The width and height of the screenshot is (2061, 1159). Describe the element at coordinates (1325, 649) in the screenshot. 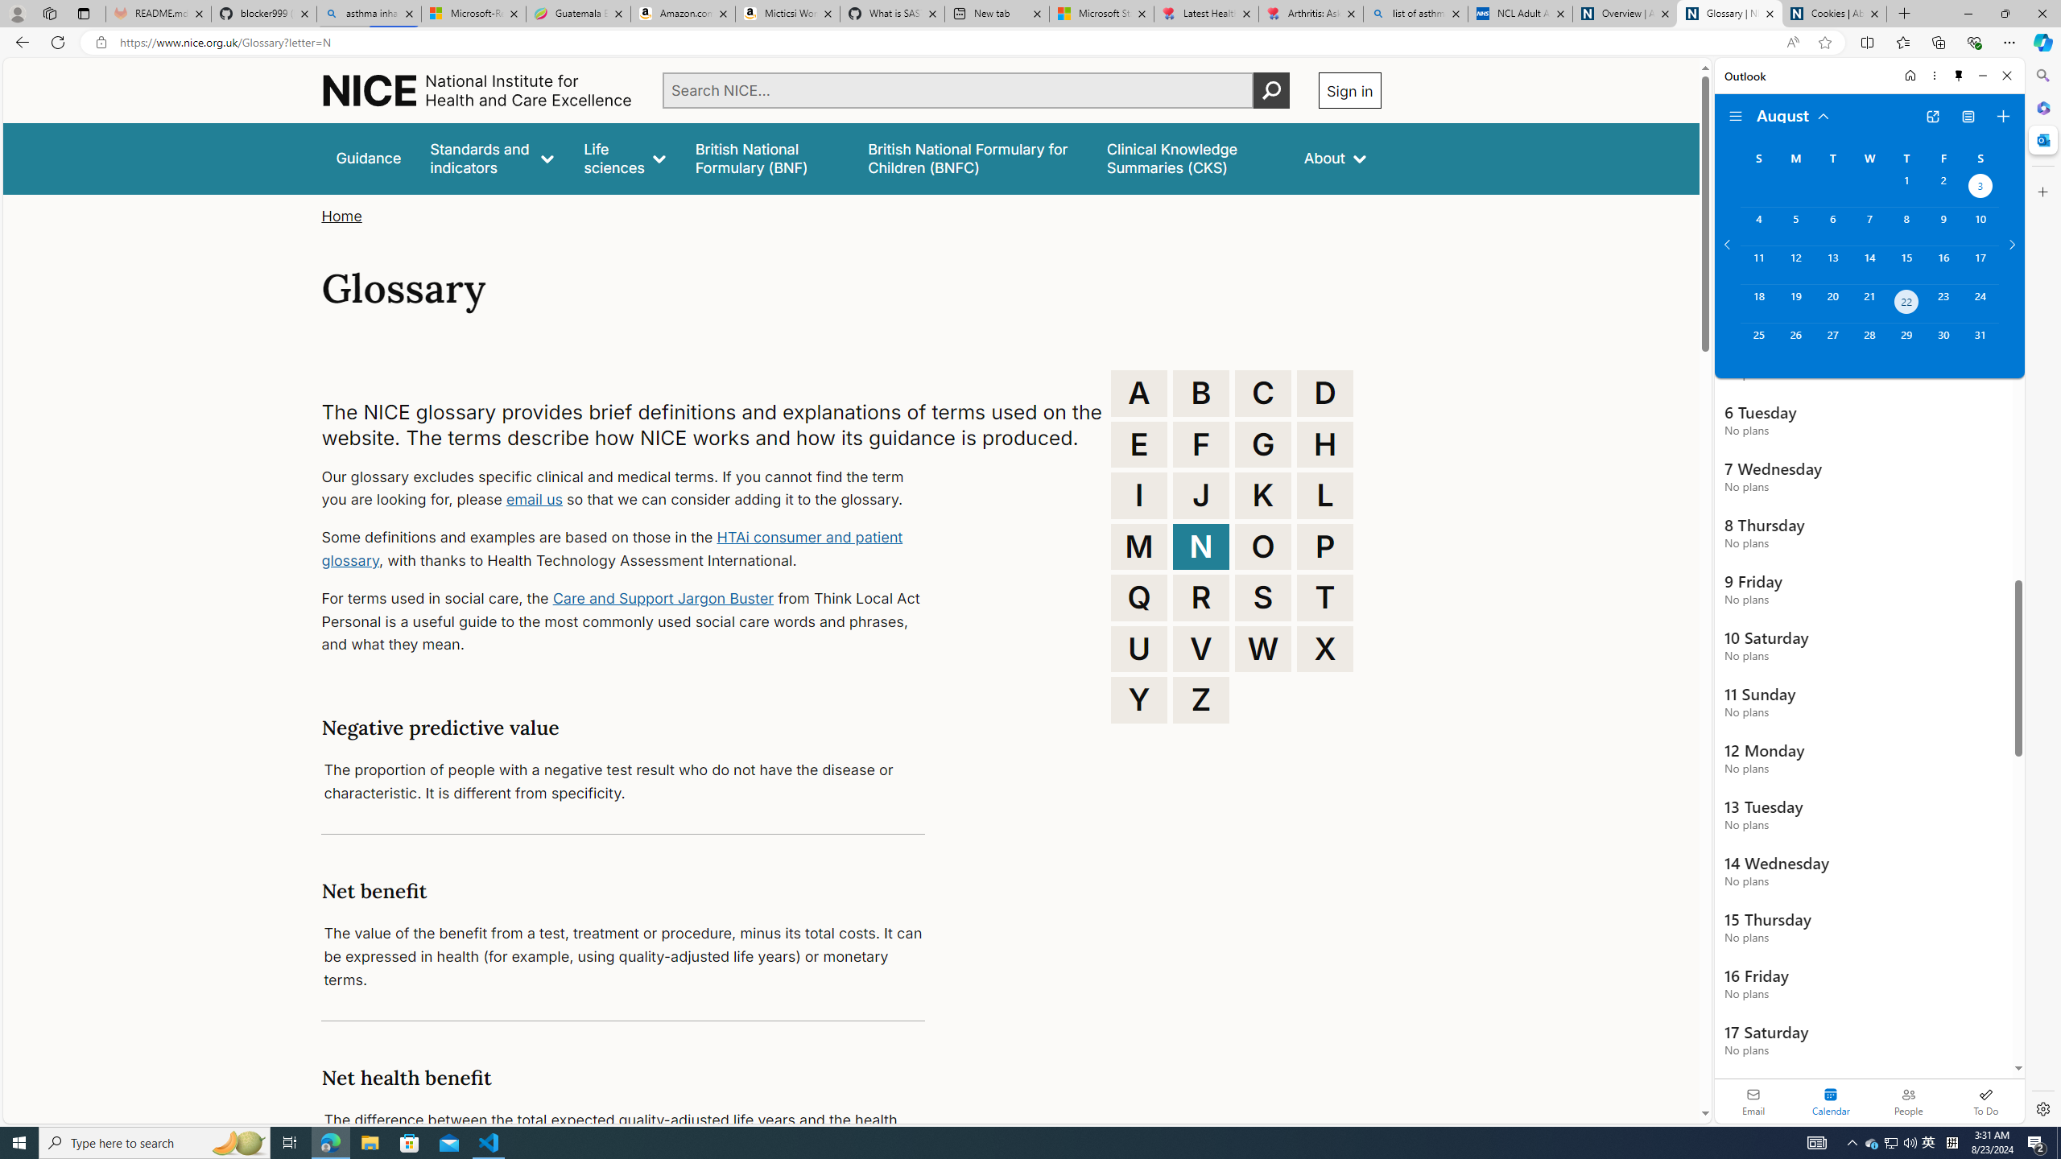

I see `X` at that location.